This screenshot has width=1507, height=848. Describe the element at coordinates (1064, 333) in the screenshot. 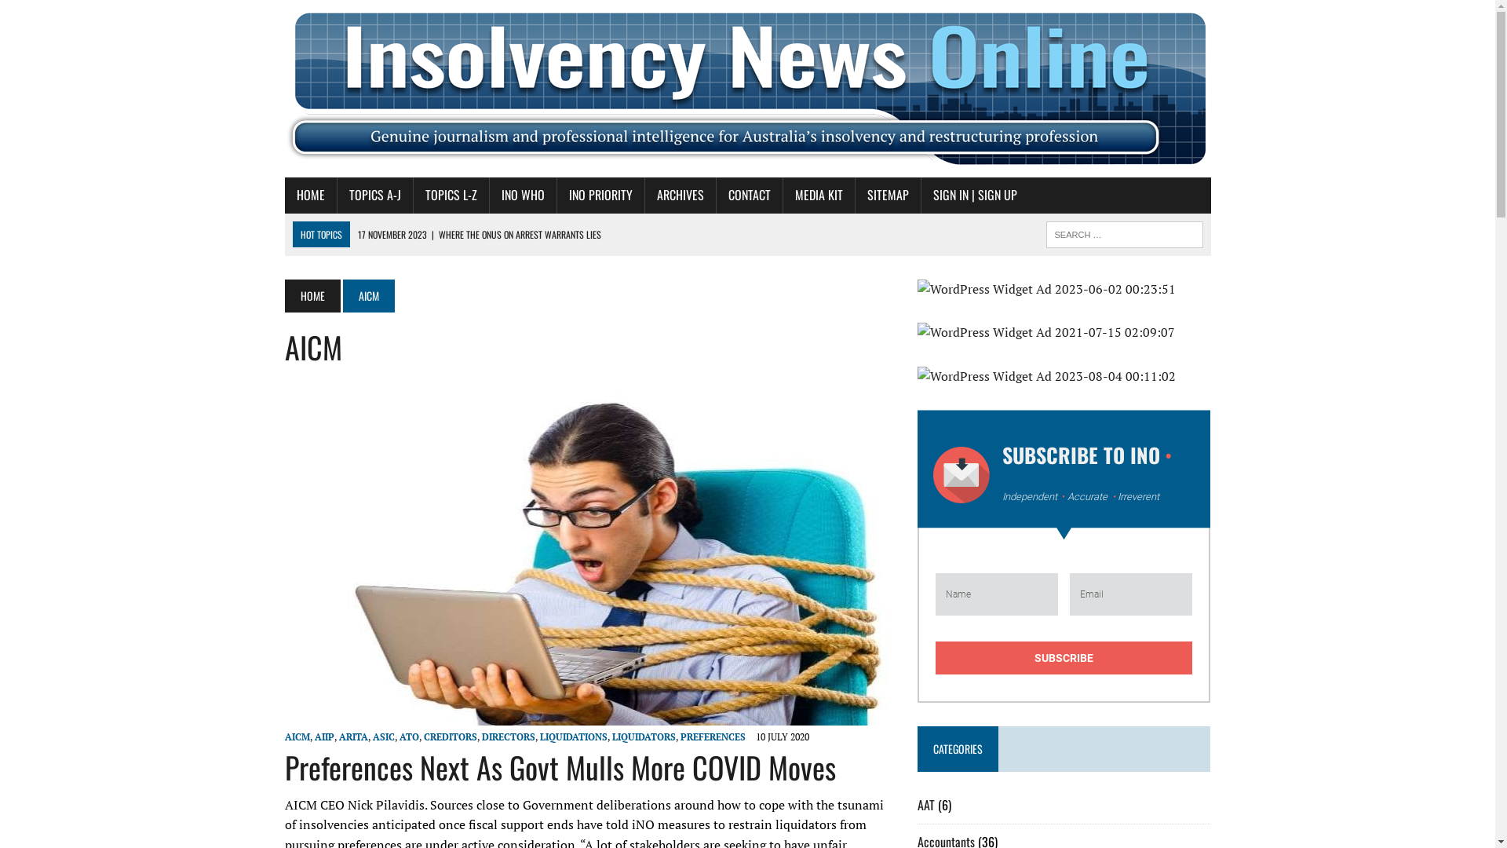

I see `WordPress Widget Ad 2021-07-15 02:09:07` at that location.